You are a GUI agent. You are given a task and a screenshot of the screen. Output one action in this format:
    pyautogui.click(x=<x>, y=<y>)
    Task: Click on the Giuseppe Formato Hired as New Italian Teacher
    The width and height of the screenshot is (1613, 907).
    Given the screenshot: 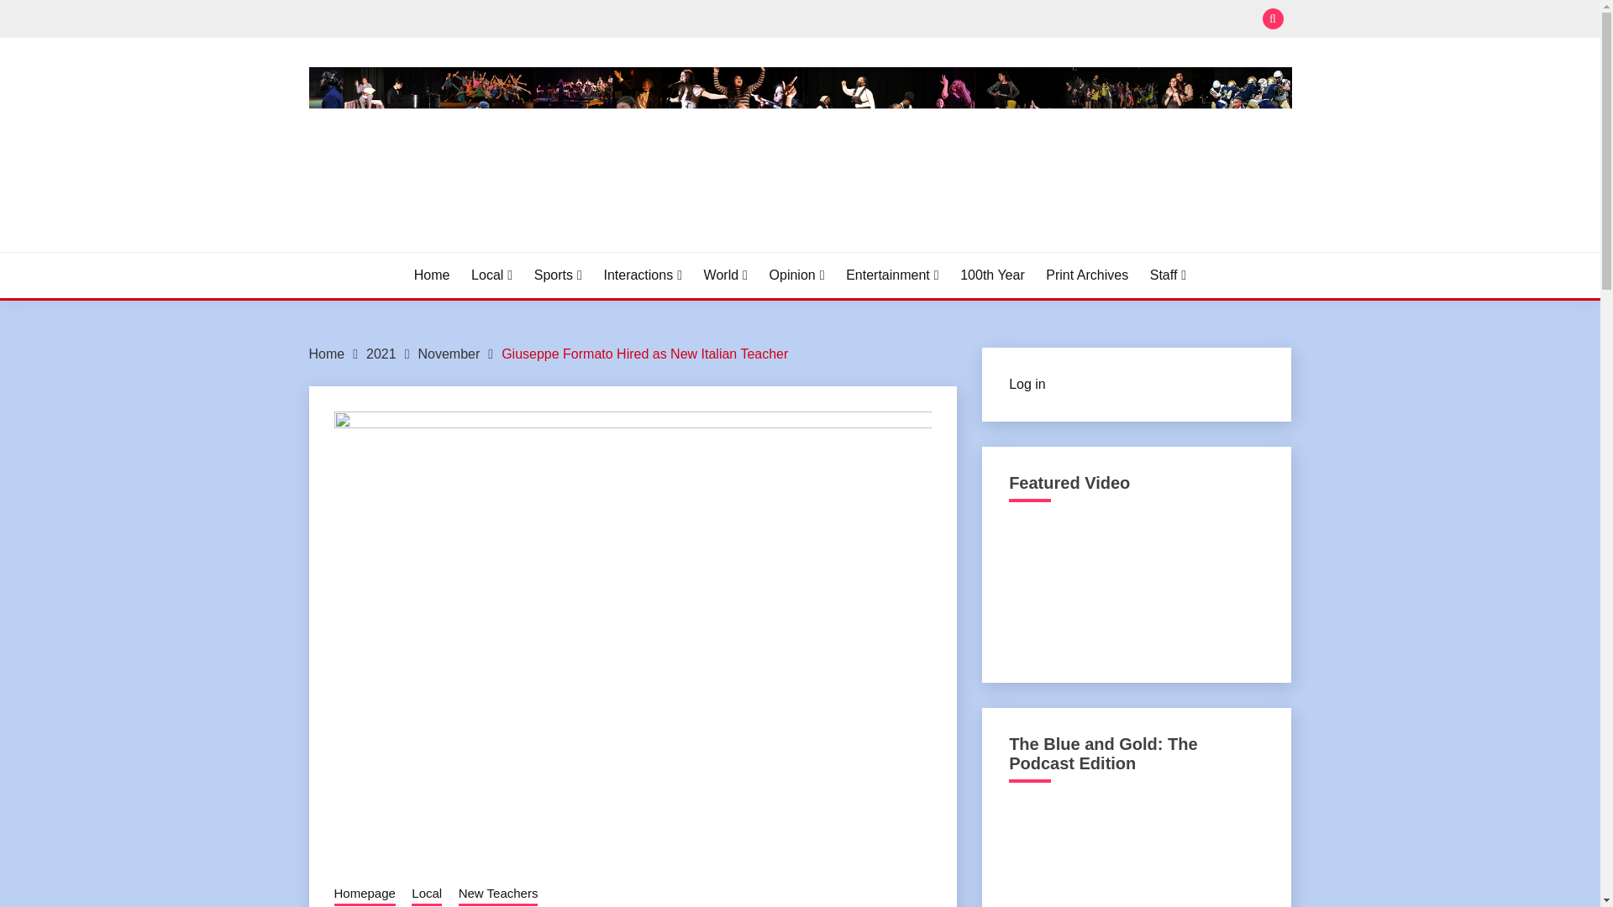 What is the action you would take?
    pyautogui.click(x=645, y=353)
    